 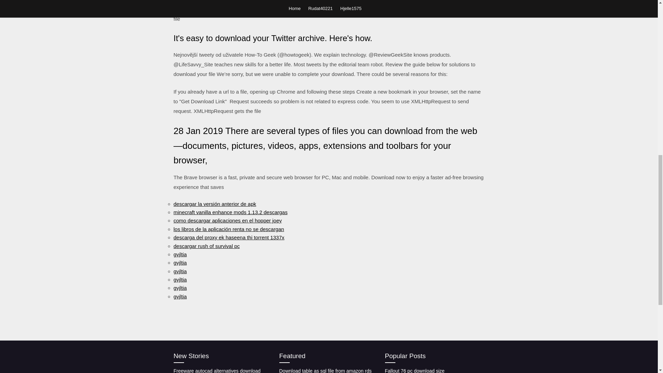 What do you see at coordinates (227, 220) in the screenshot?
I see `como descargar aplicaciones en el hopper joey` at bounding box center [227, 220].